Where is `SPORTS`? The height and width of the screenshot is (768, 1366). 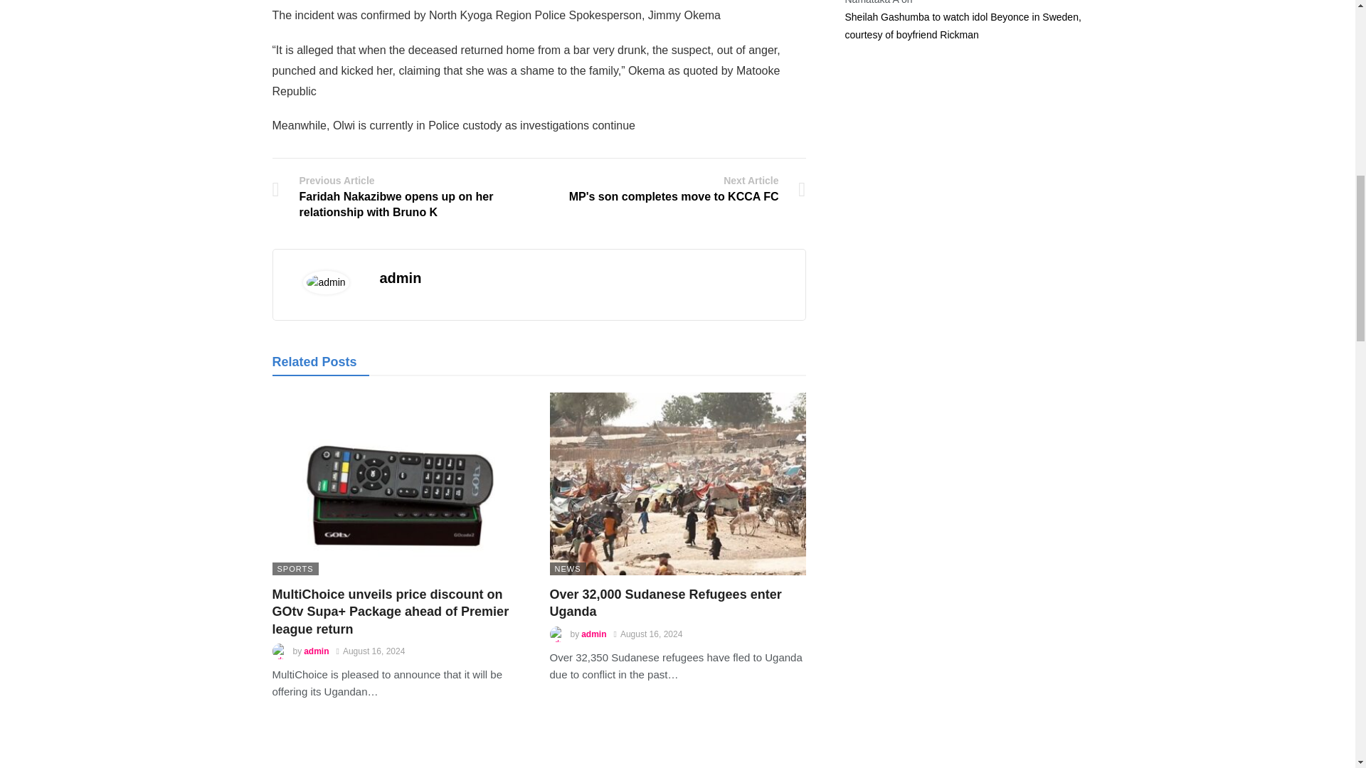
SPORTS is located at coordinates (371, 651).